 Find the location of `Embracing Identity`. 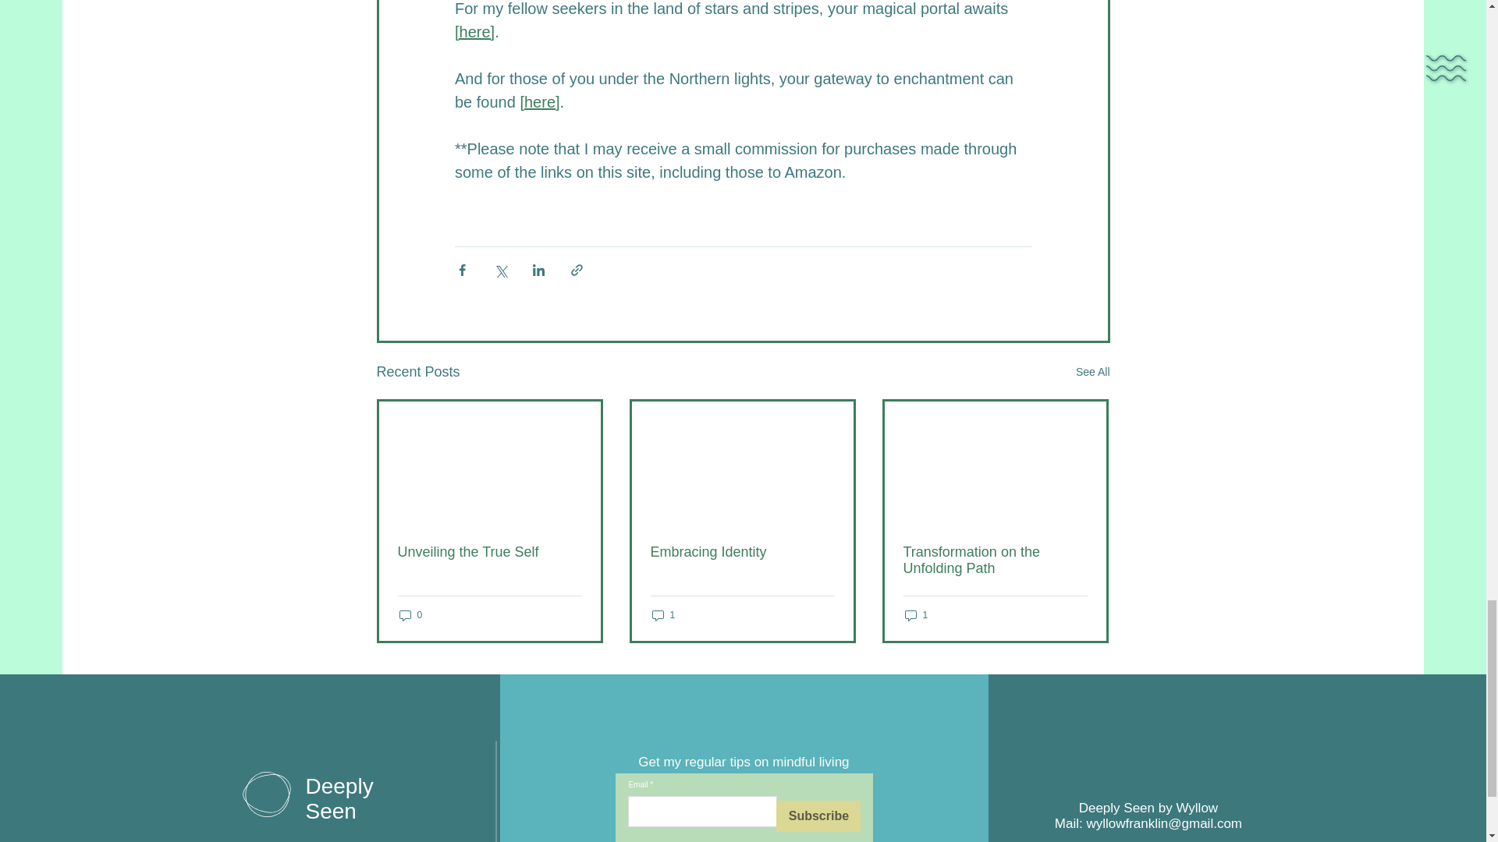

Embracing Identity is located at coordinates (742, 552).